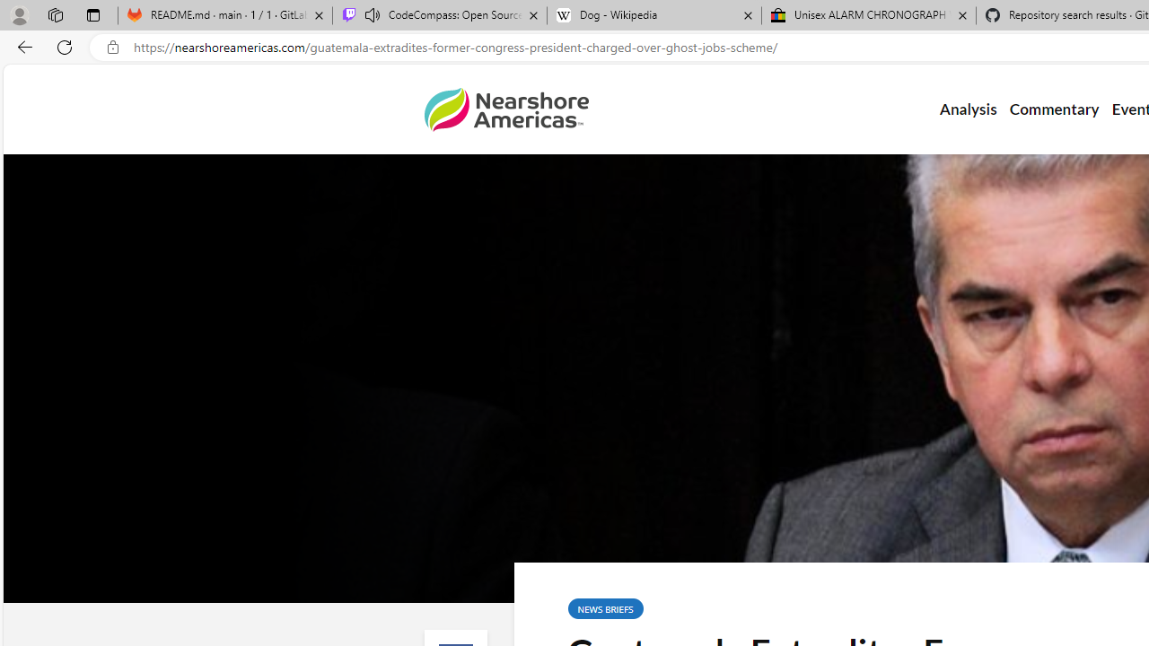 The height and width of the screenshot is (646, 1149). Describe the element at coordinates (372, 14) in the screenshot. I see `Mute tab` at that location.